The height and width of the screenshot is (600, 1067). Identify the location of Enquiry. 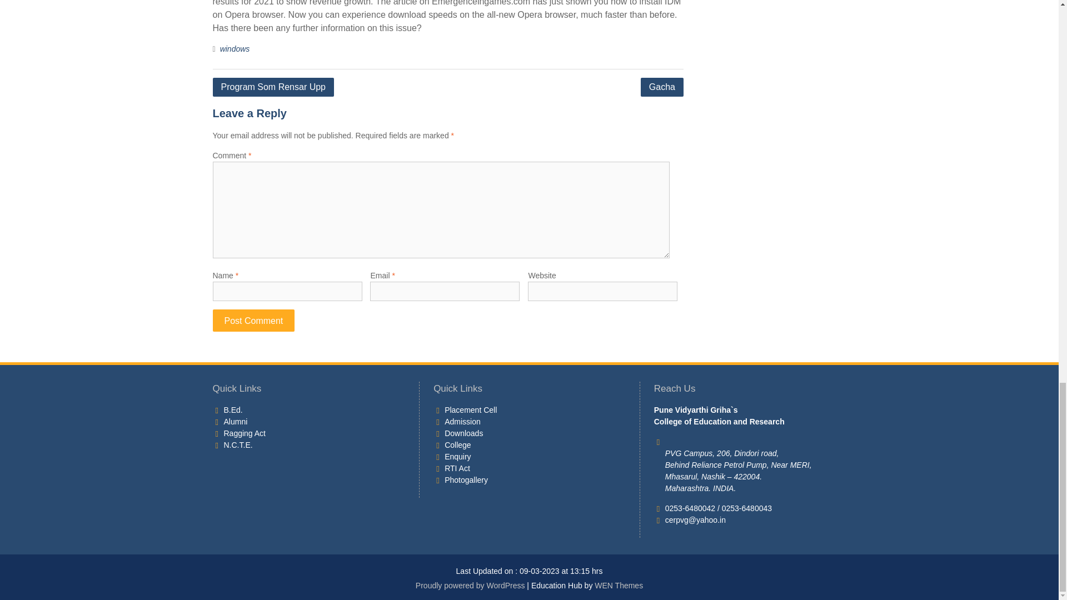
(457, 456).